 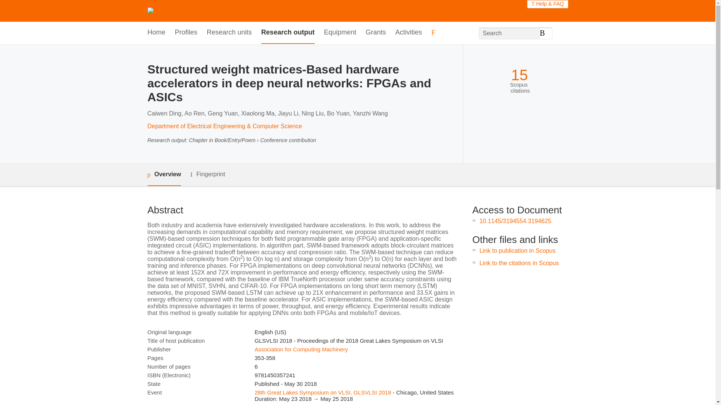 What do you see at coordinates (519, 263) in the screenshot?
I see `Link to the citations in Scopus` at bounding box center [519, 263].